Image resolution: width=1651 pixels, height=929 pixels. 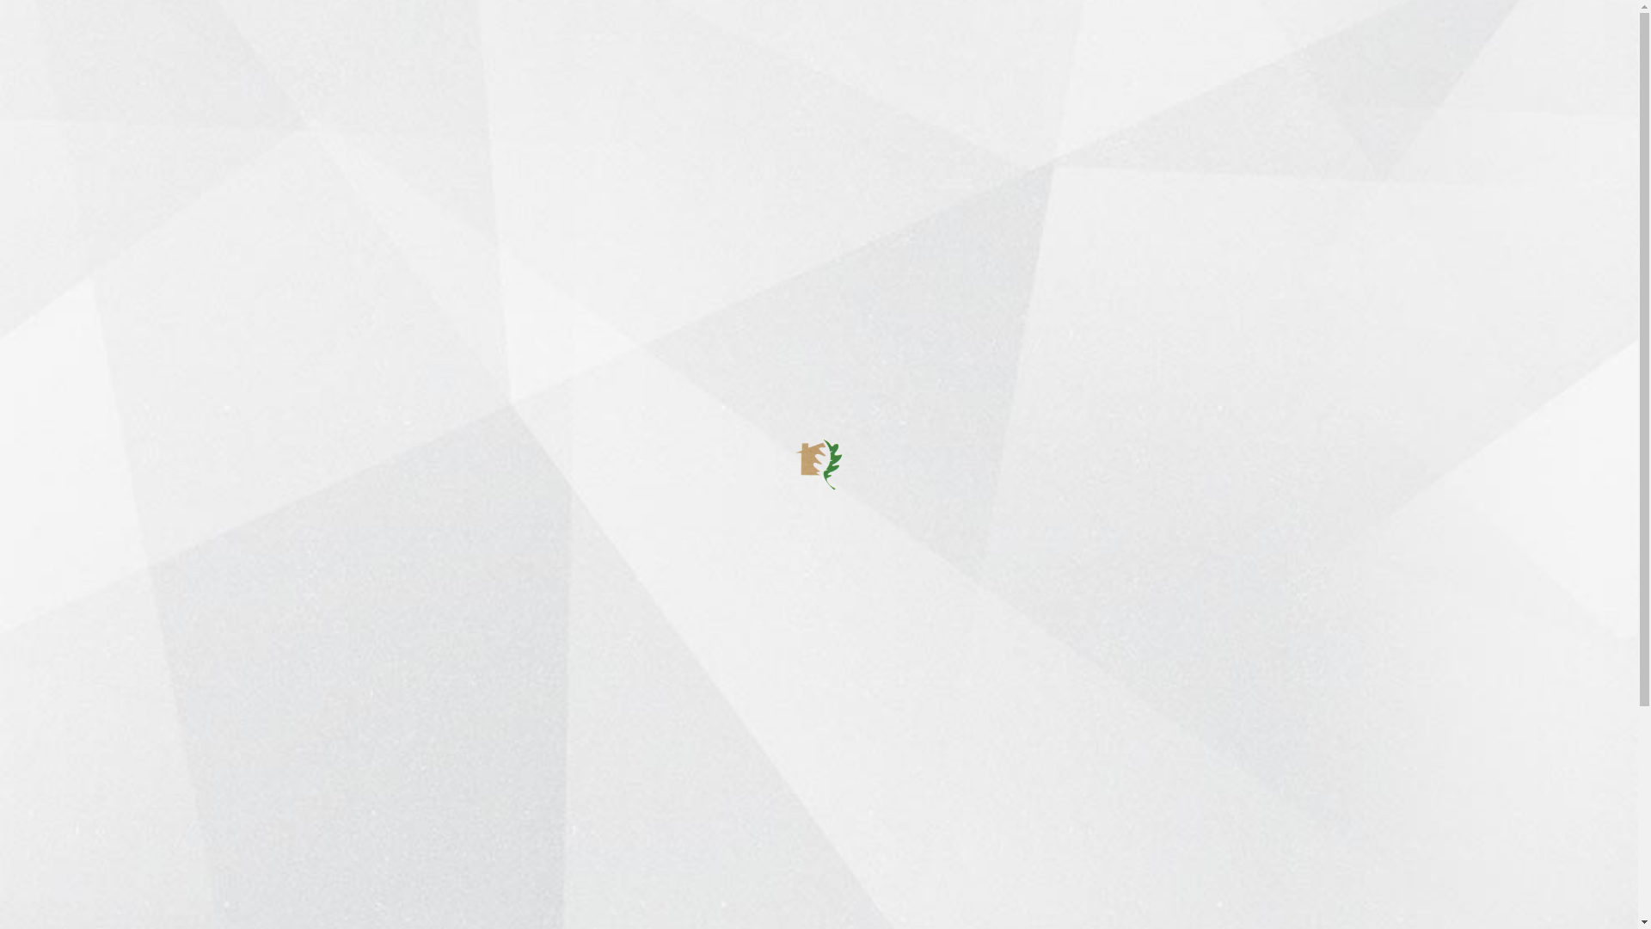 I want to click on Publications, so click(x=730, y=49).